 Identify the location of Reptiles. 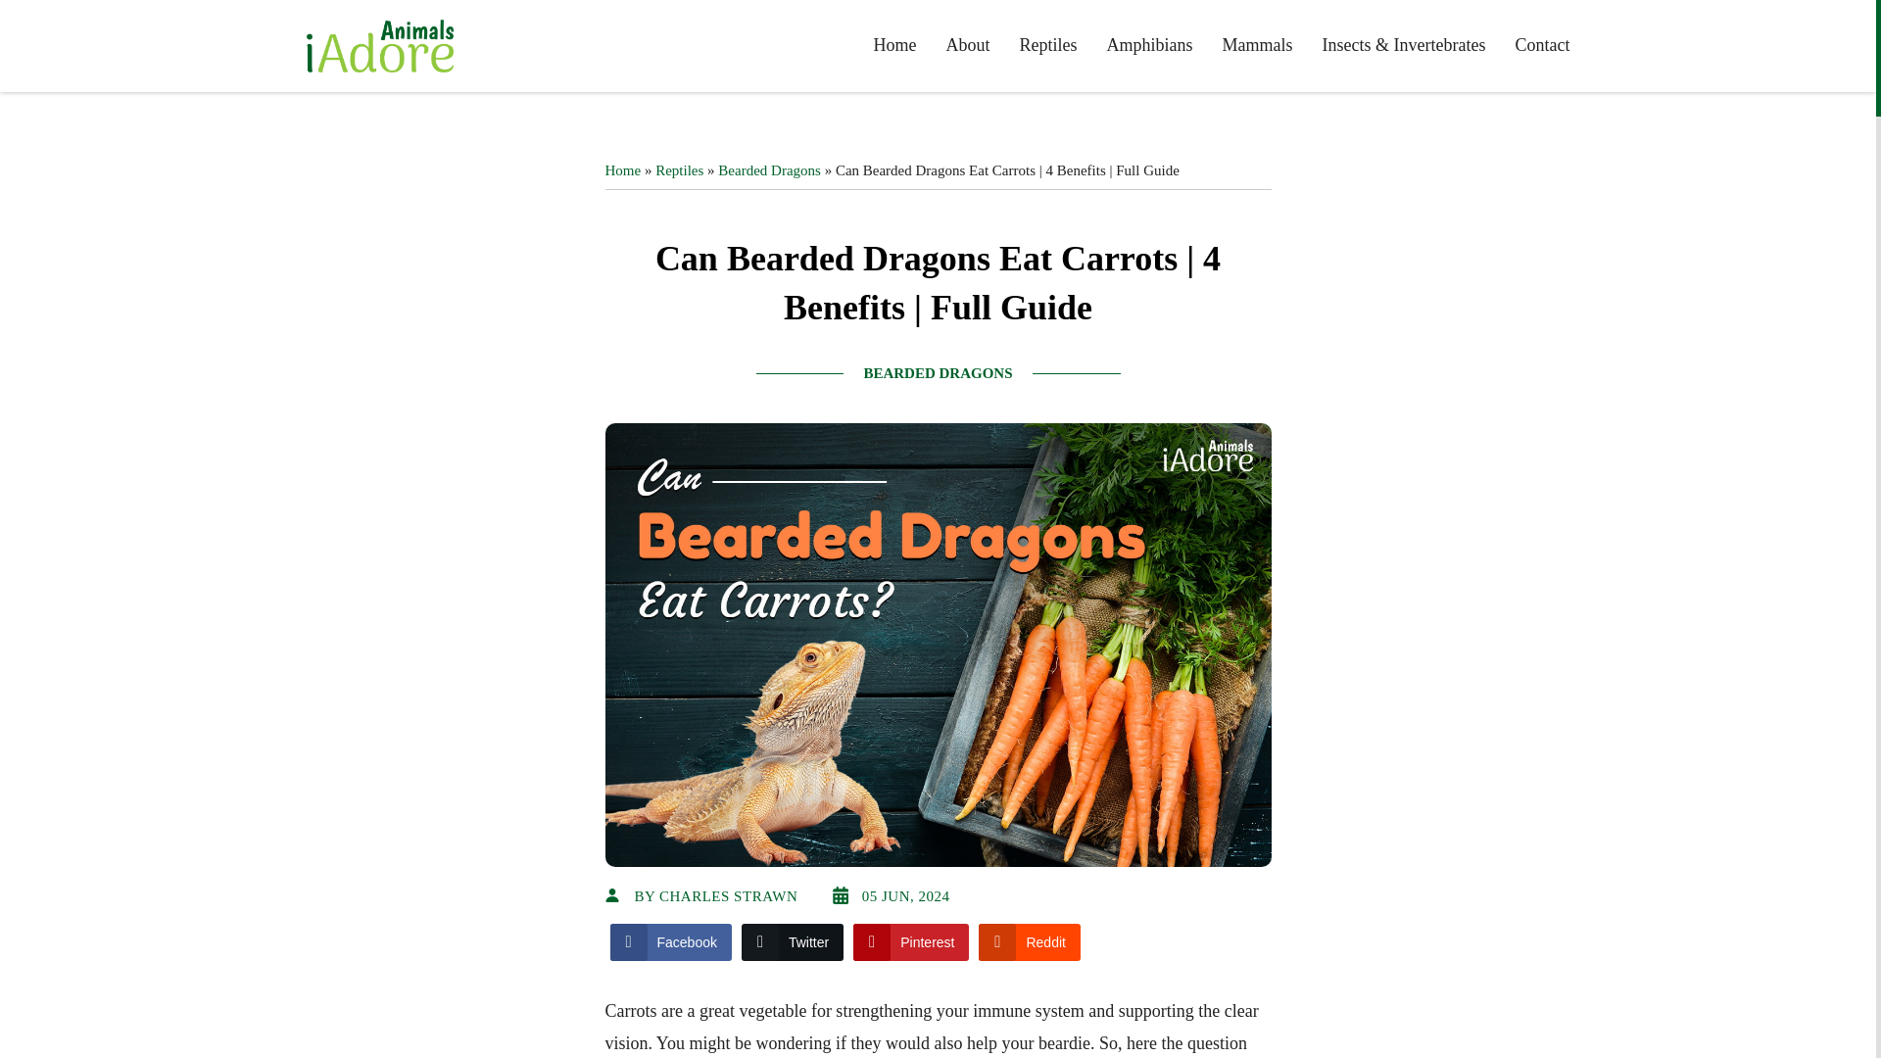
(1048, 45).